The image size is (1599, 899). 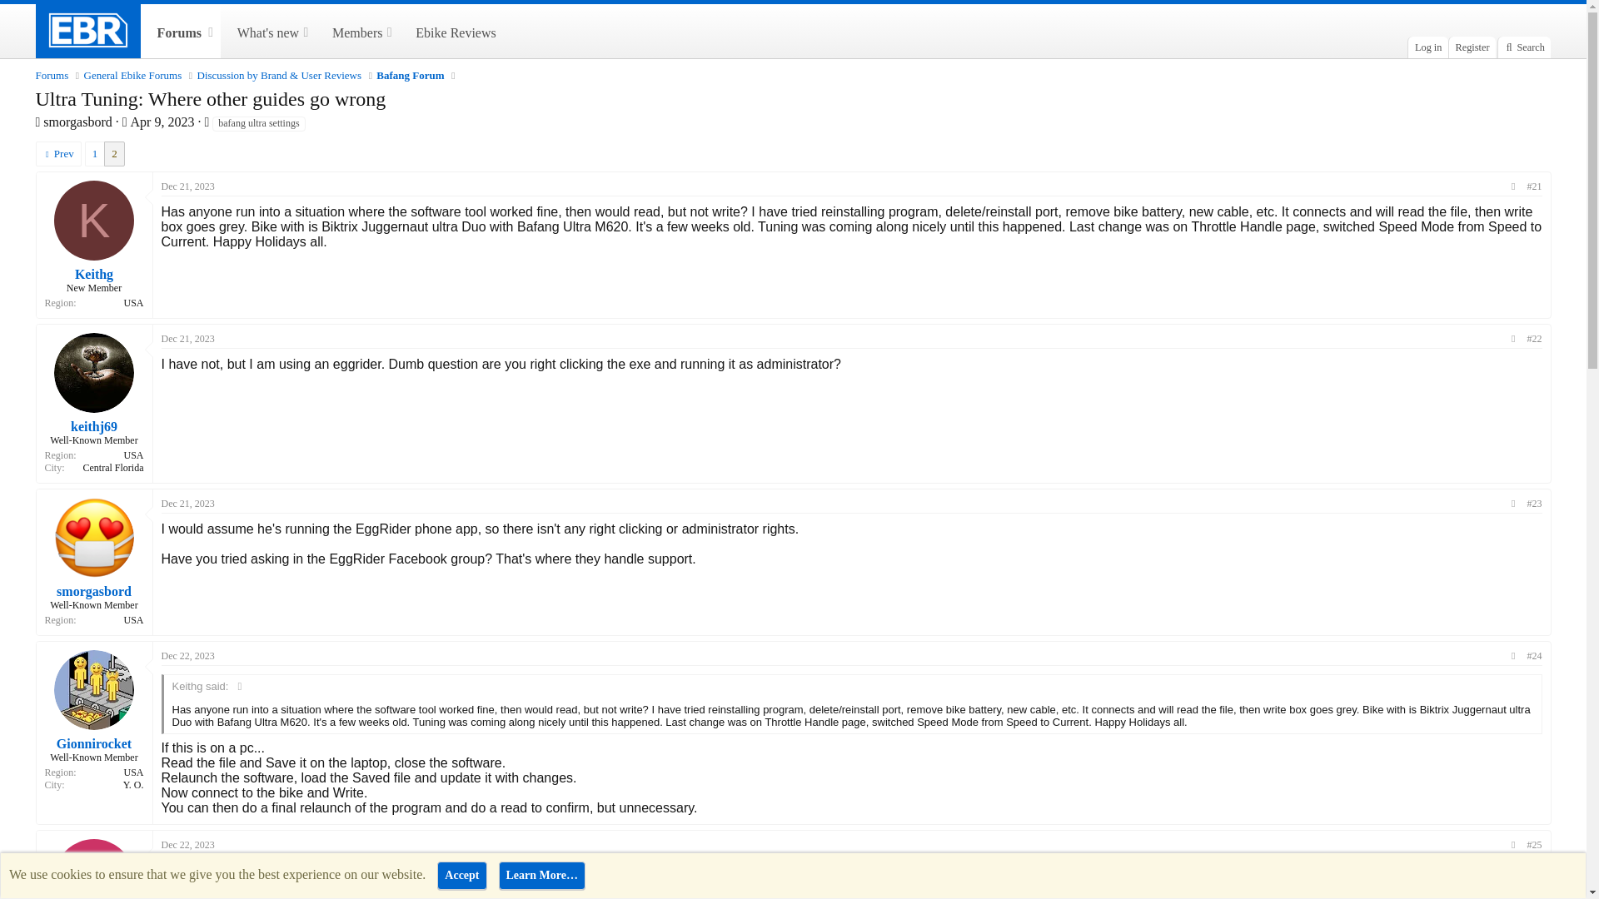 What do you see at coordinates (187, 844) in the screenshot?
I see `Electric Bike Reviews` at bounding box center [187, 844].